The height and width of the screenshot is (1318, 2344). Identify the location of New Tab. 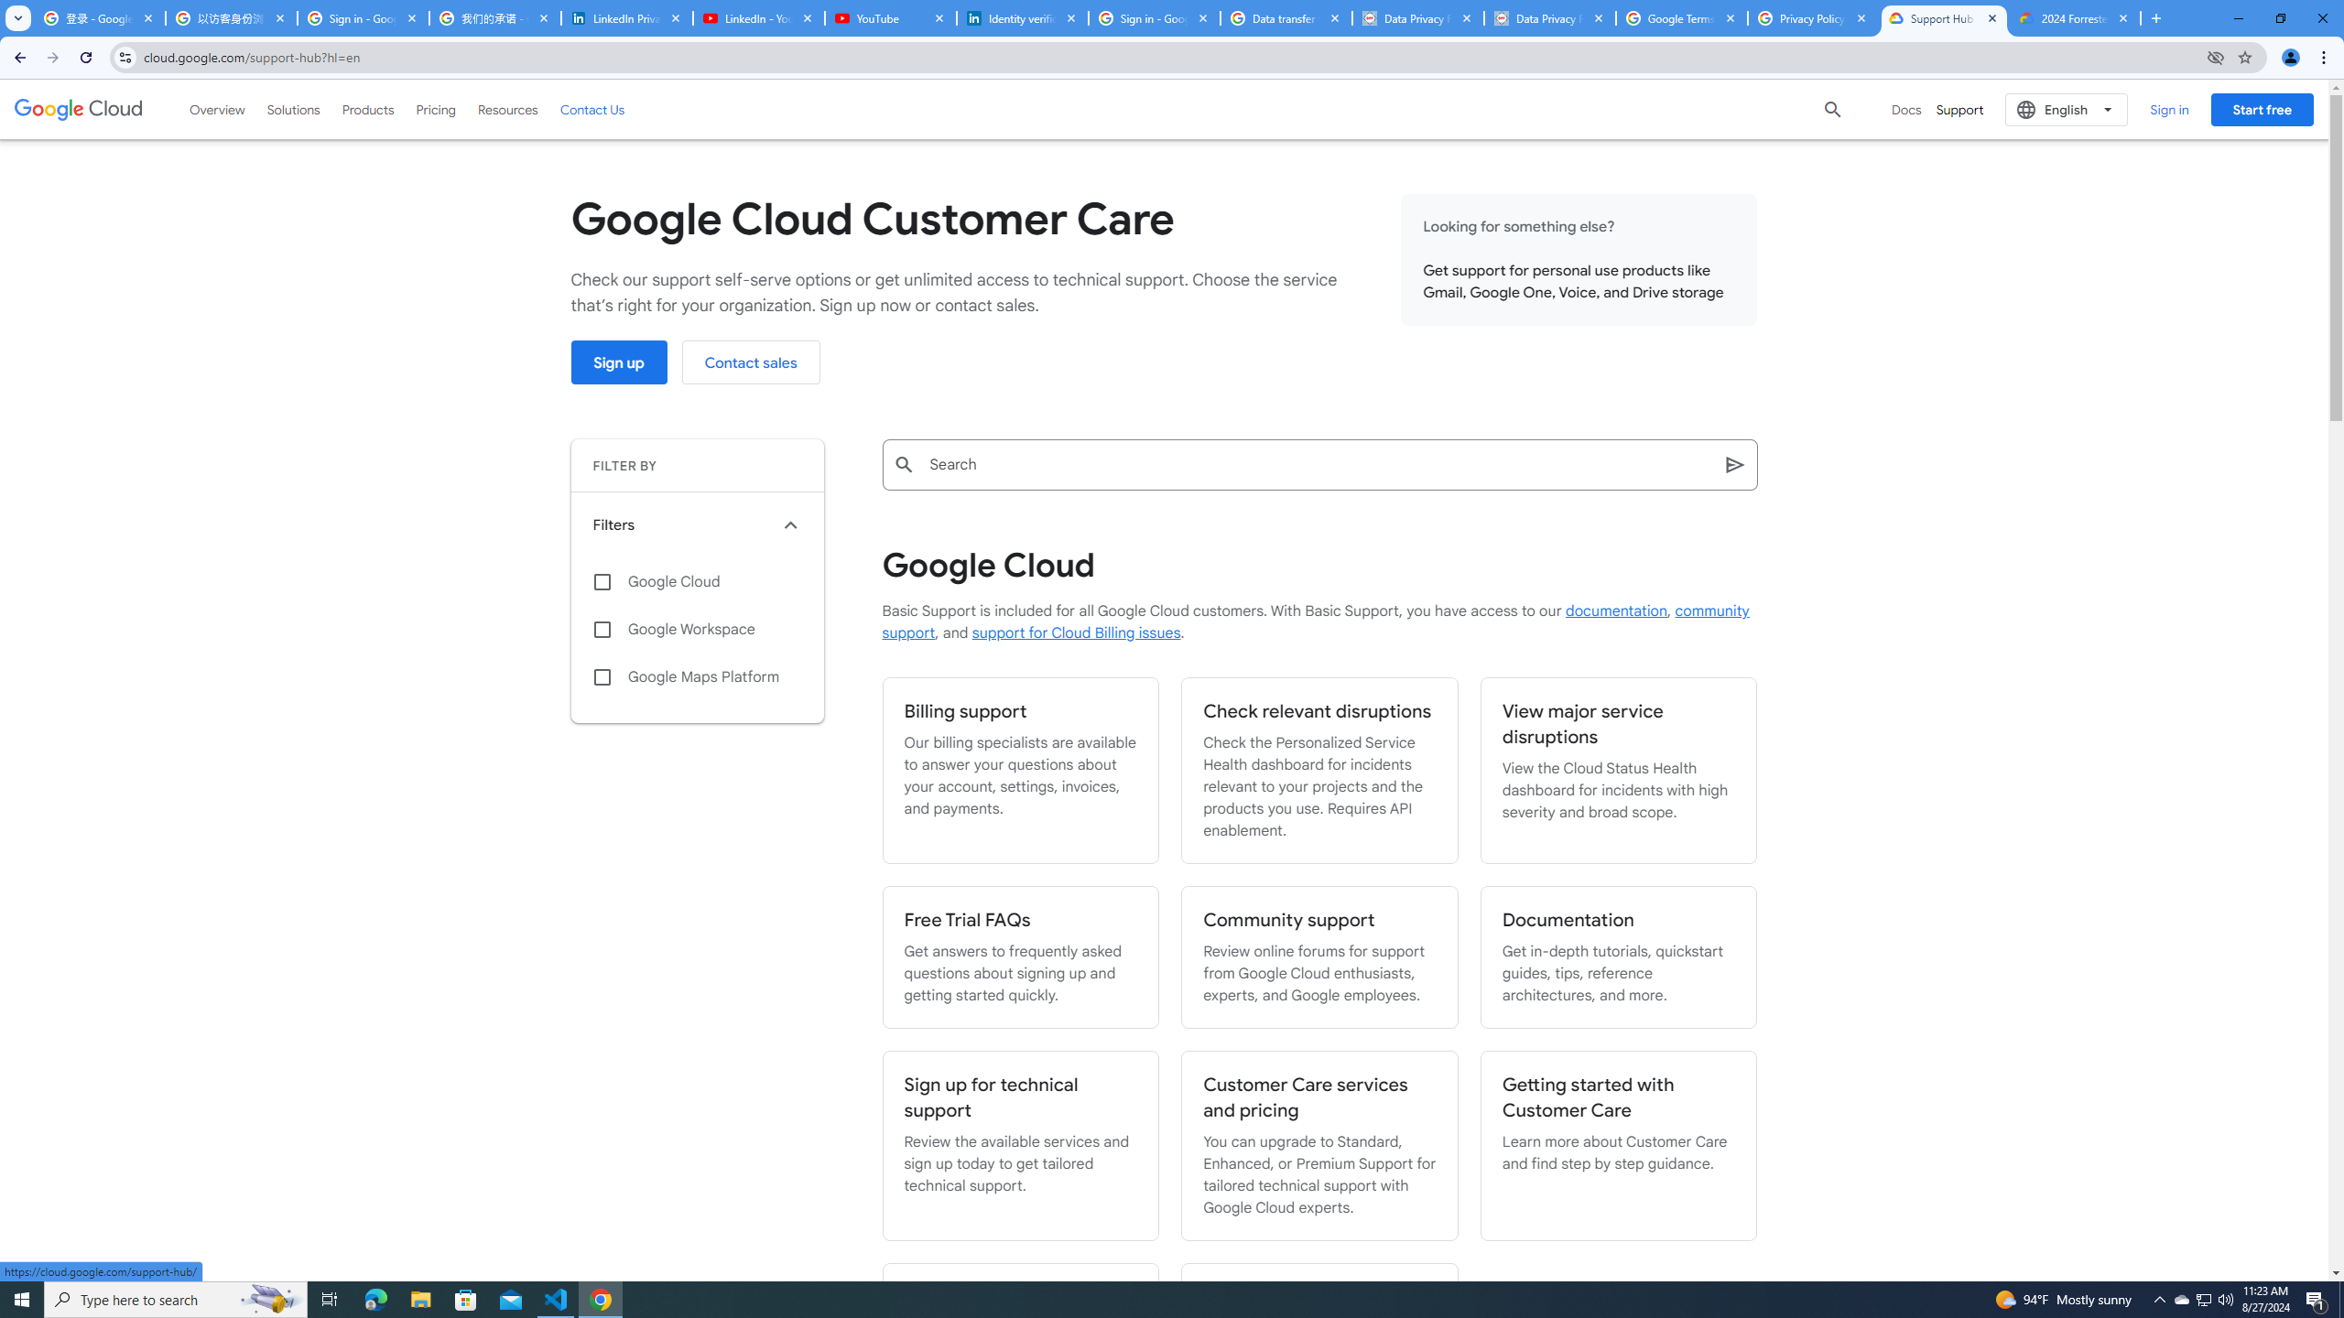
(2155, 18).